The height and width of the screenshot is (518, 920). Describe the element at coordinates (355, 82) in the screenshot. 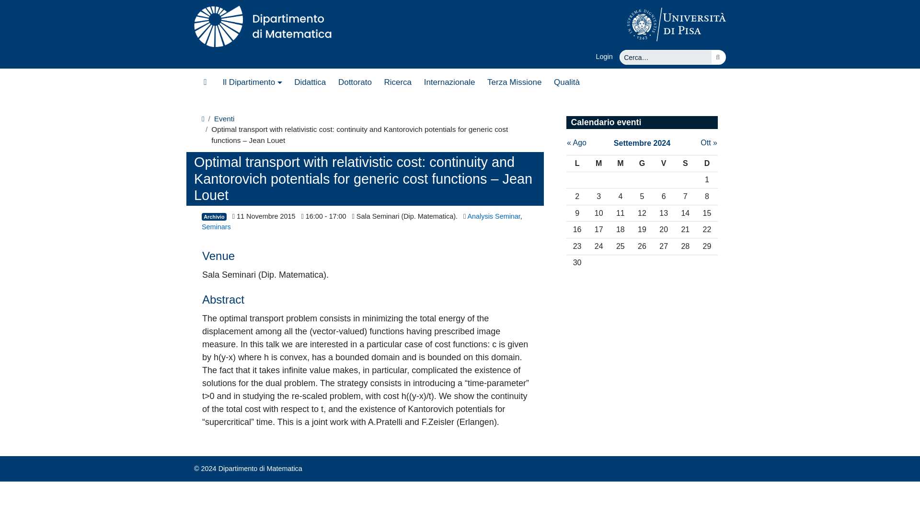

I see `Dottorato` at that location.